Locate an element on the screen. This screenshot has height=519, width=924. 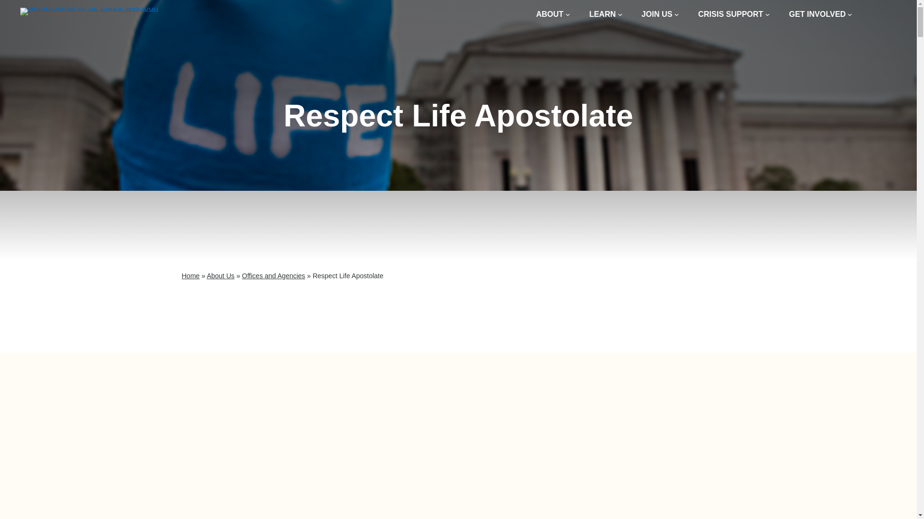
JOIN US is located at coordinates (660, 14).